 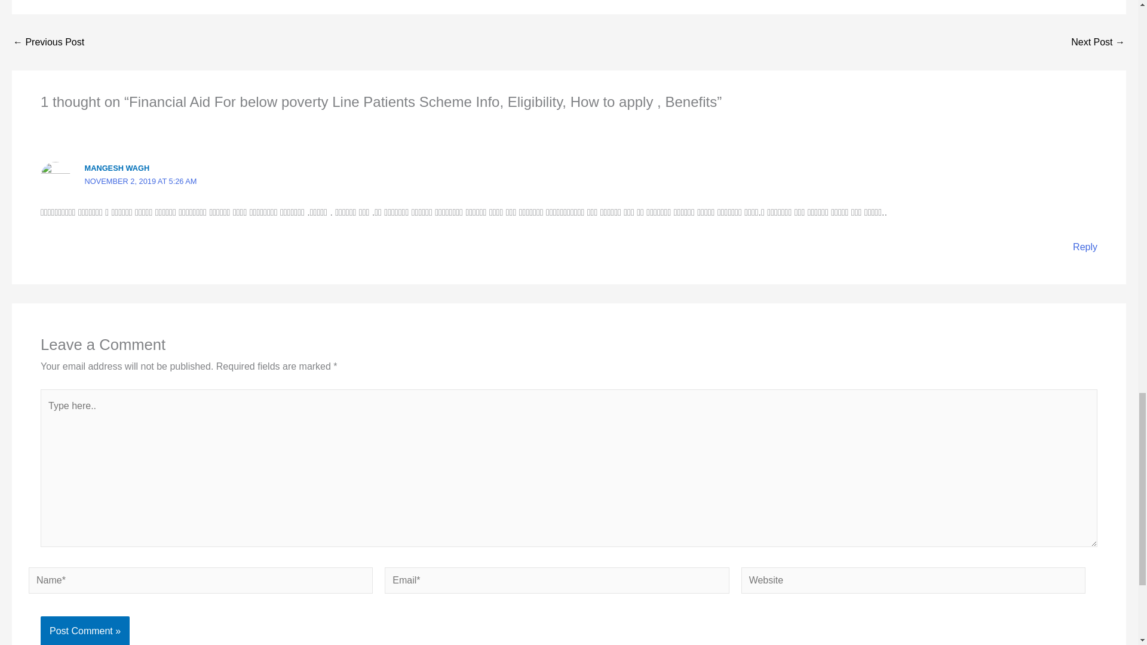 I want to click on NOVEMBER 2, 2019 AT 5:26 AM, so click(x=141, y=181).